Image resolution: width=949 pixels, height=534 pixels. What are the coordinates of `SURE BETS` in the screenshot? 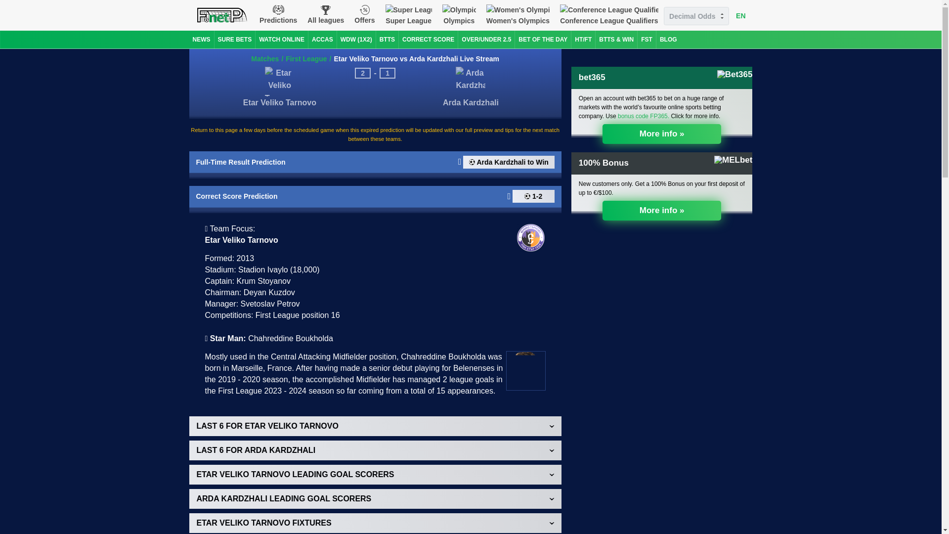 It's located at (234, 40).